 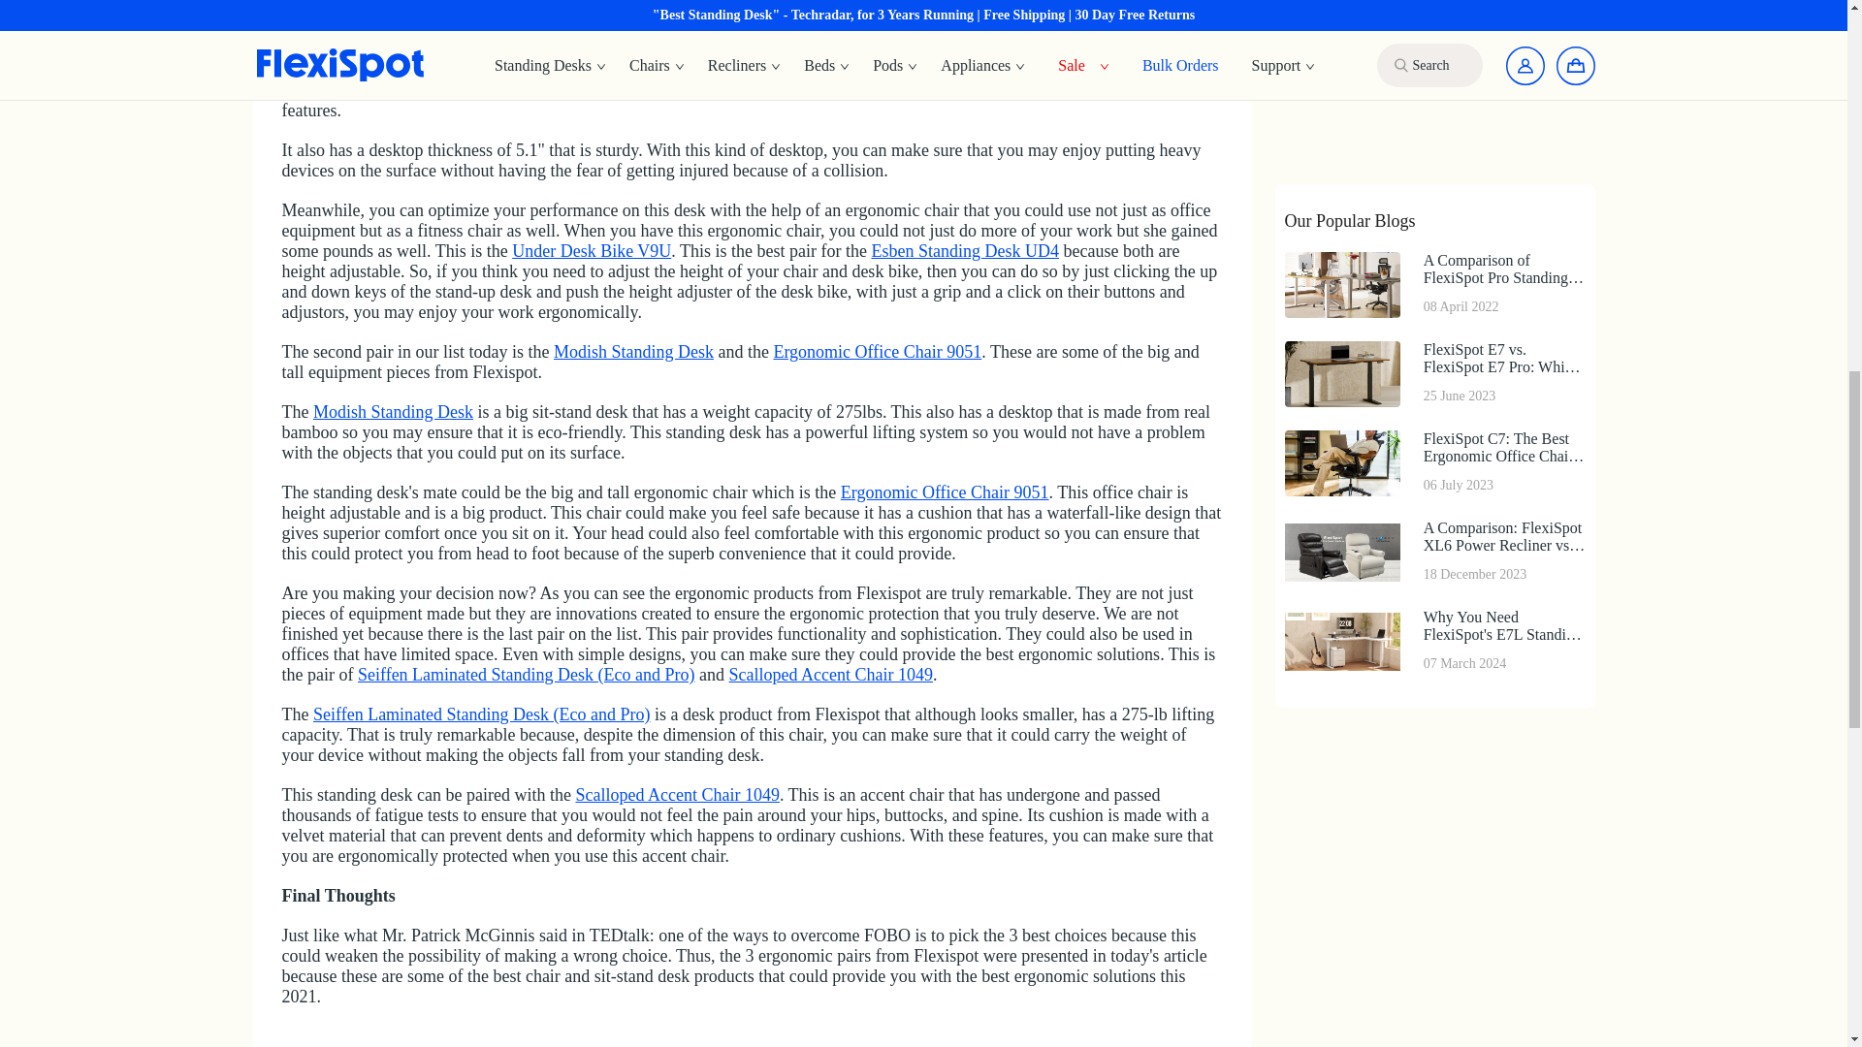 I want to click on Ergonomic Office Chair 9051, so click(x=877, y=351).